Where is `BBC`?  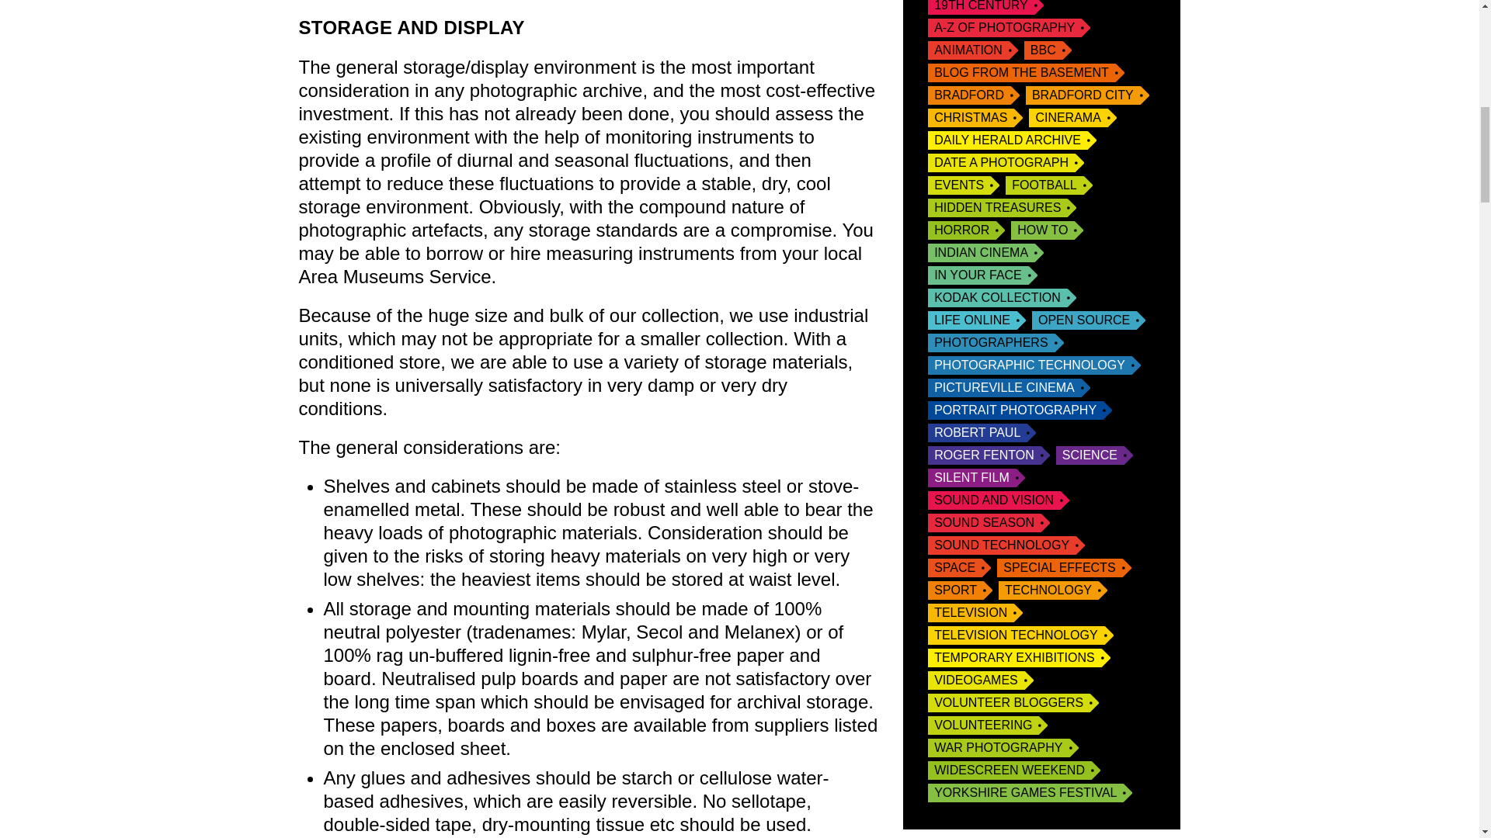 BBC is located at coordinates (1048, 50).